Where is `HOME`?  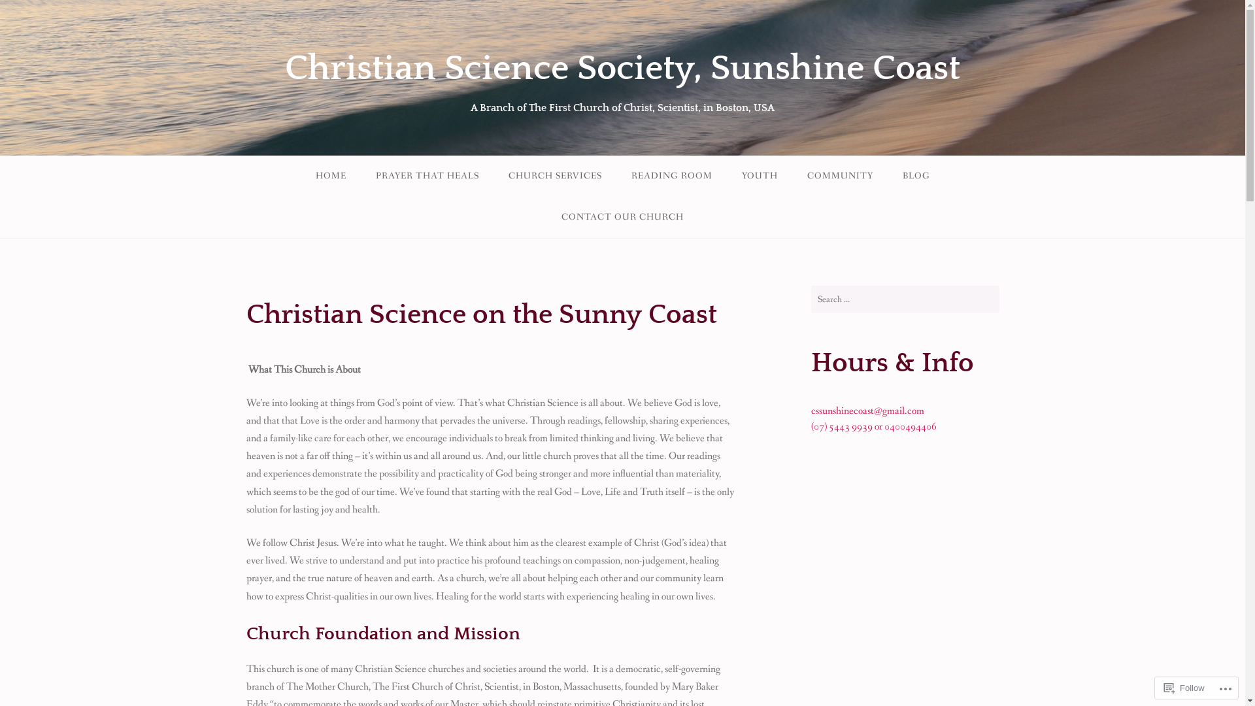 HOME is located at coordinates (331, 176).